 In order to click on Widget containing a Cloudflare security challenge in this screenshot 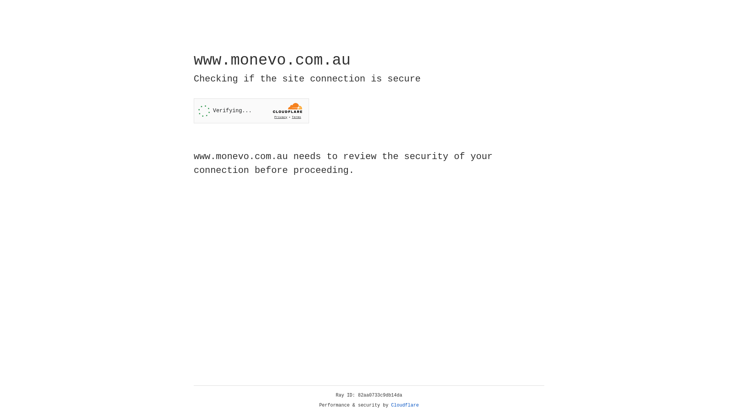, I will do `click(251, 111)`.